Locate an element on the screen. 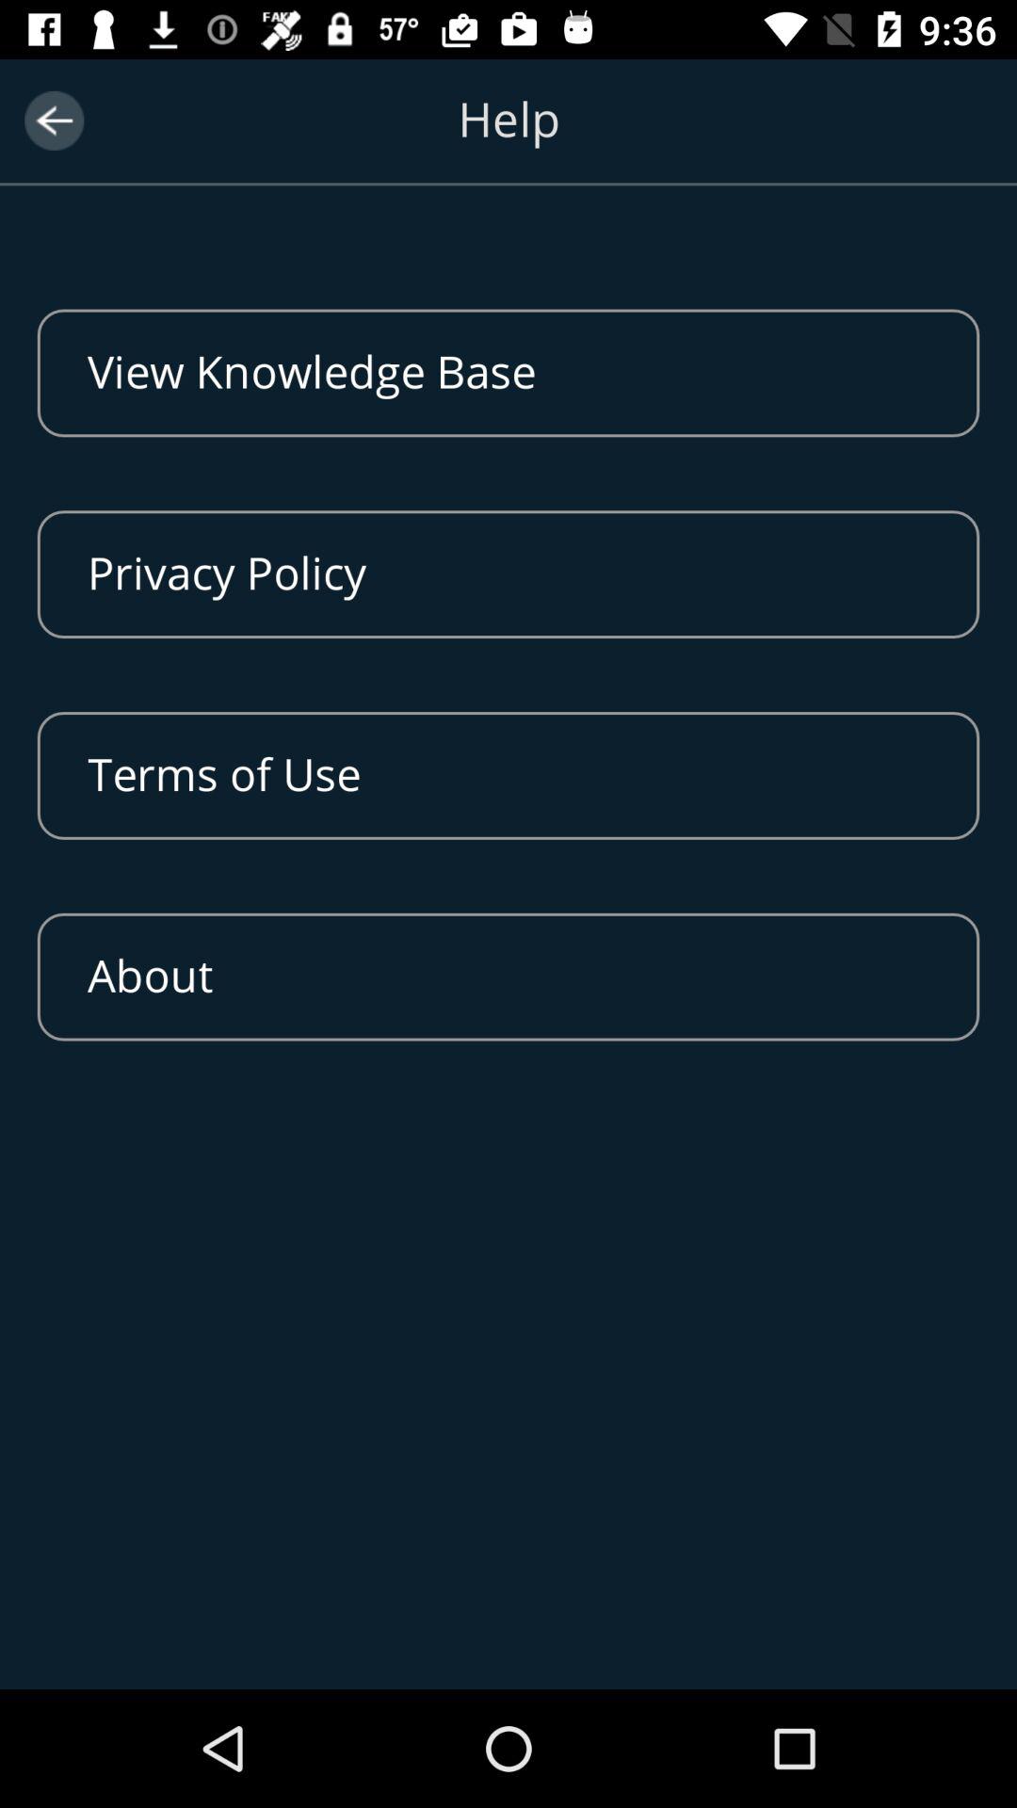 Image resolution: width=1017 pixels, height=1808 pixels. click on the help option is located at coordinates (508, 142).